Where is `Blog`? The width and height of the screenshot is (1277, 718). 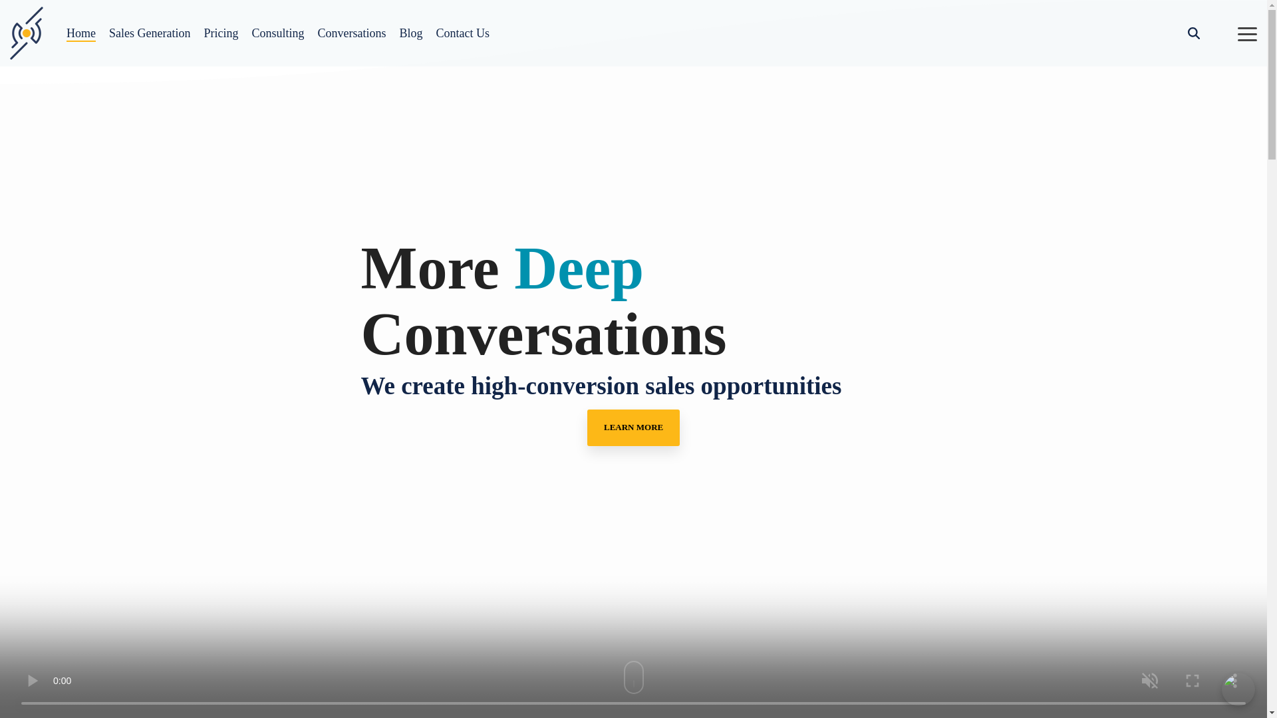 Blog is located at coordinates (410, 33).